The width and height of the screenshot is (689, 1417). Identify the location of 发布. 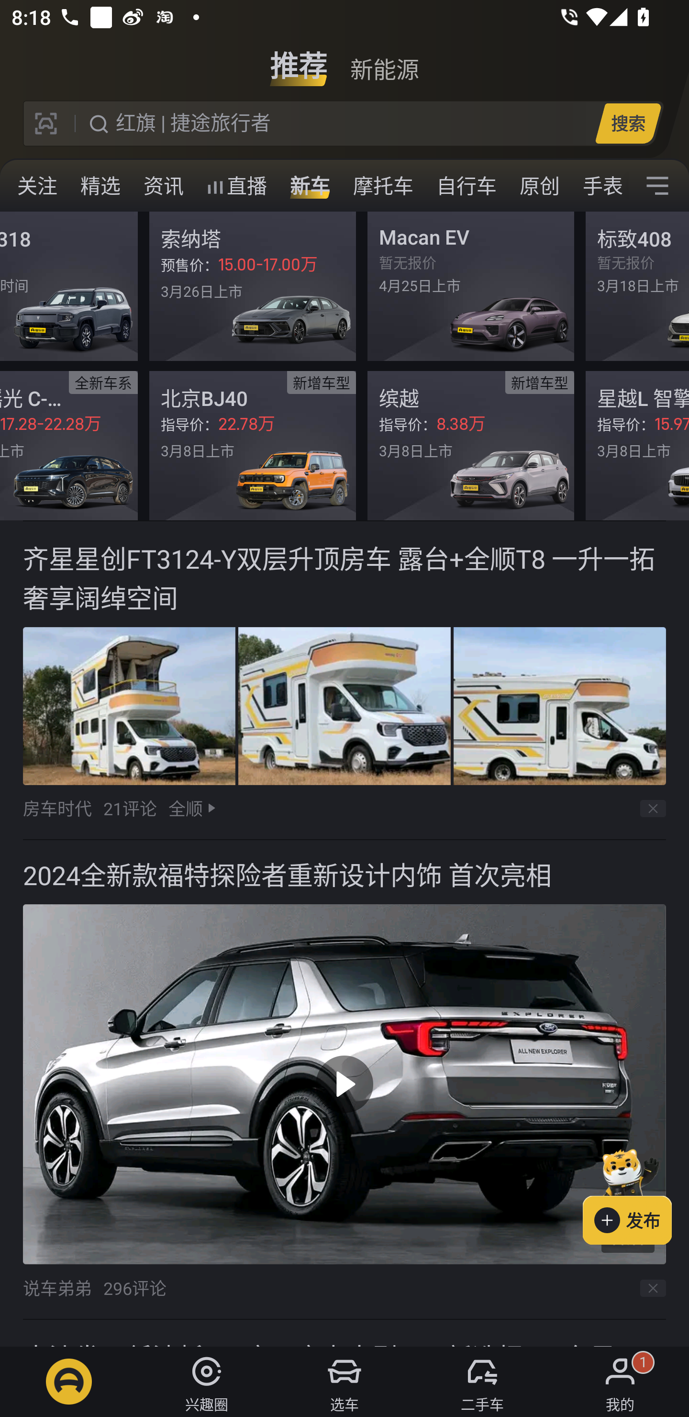
(636, 1193).